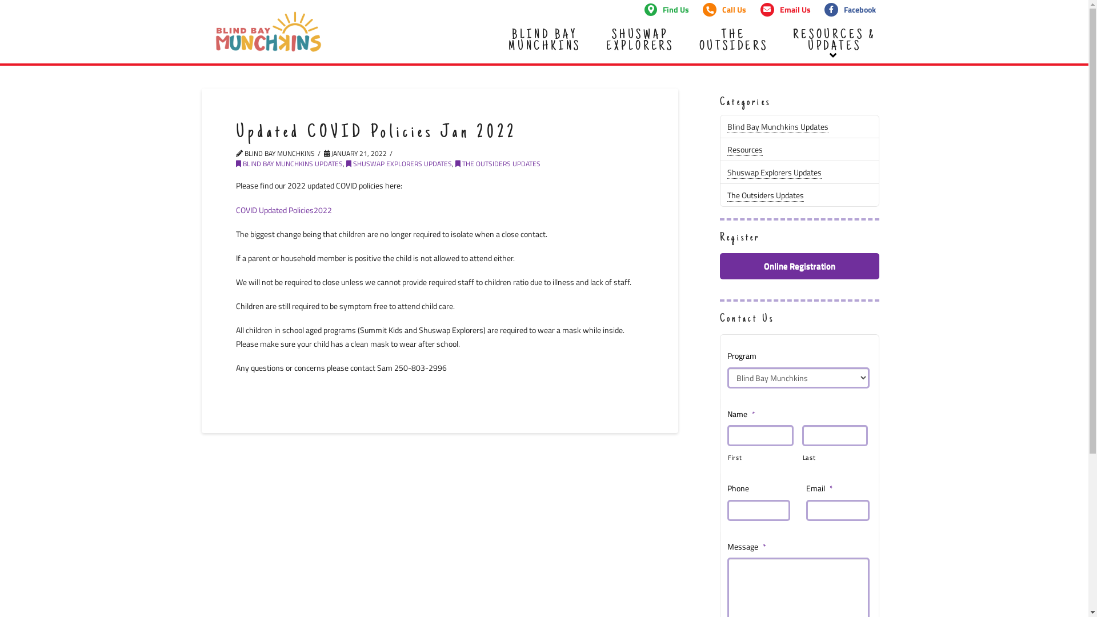  Describe the element at coordinates (766, 195) in the screenshot. I see `The Outsiders Updates` at that location.